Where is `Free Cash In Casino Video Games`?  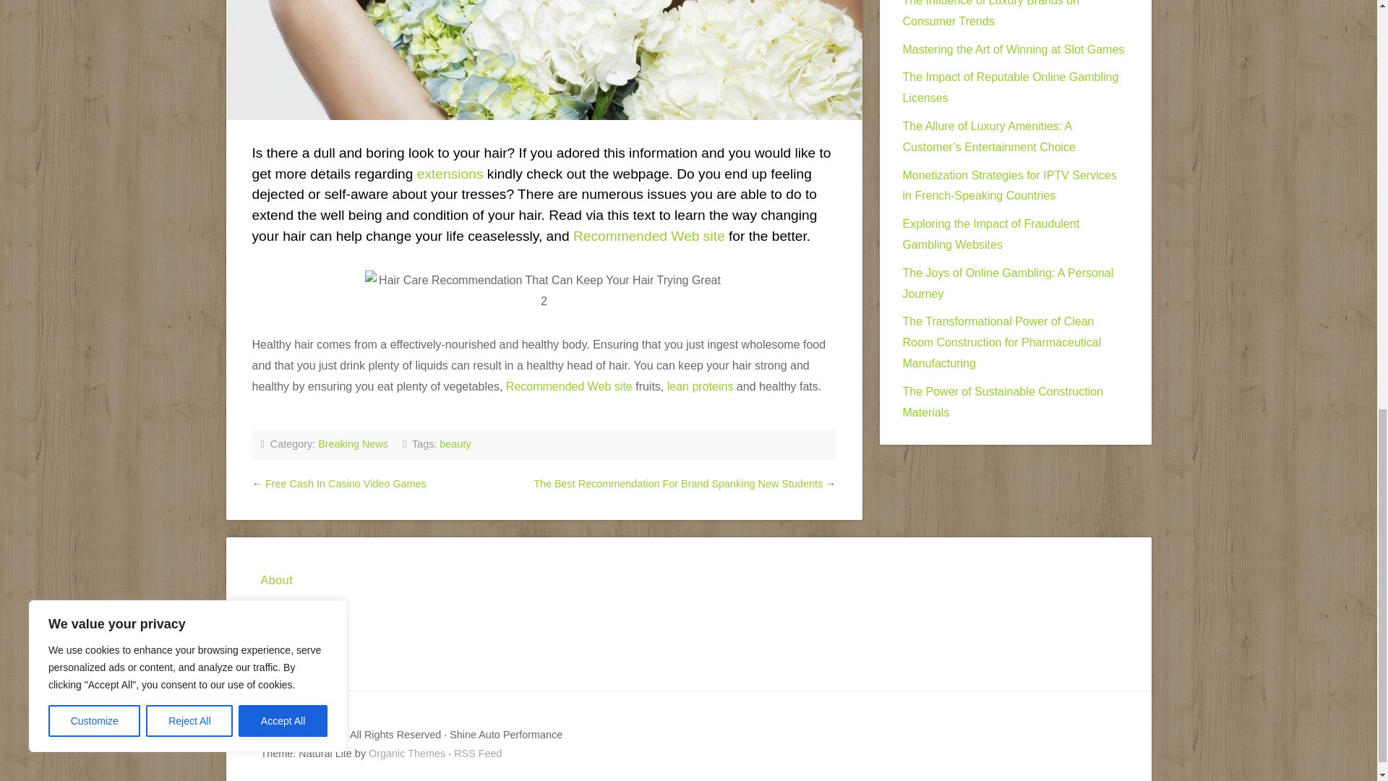 Free Cash In Casino Video Games is located at coordinates (346, 483).